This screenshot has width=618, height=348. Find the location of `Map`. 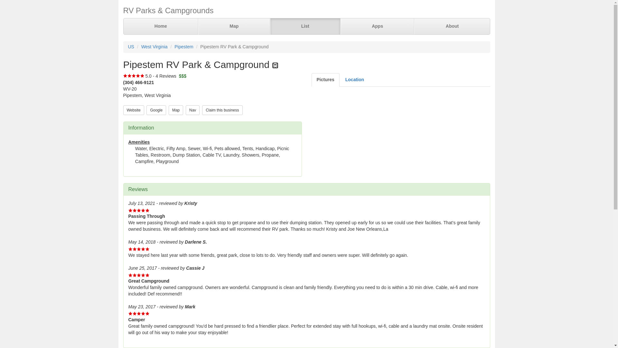

Map is located at coordinates (234, 26).